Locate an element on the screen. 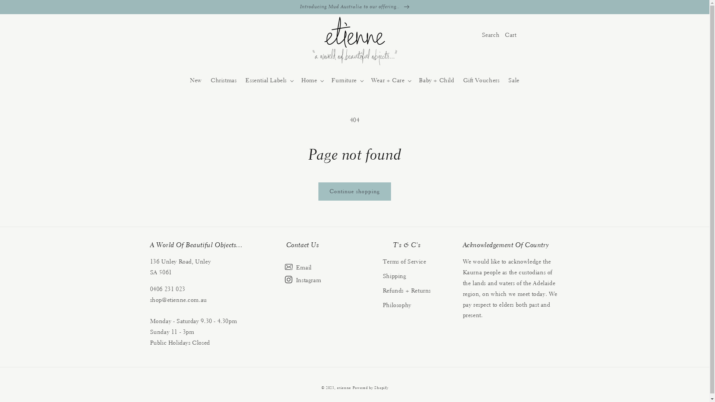 This screenshot has height=402, width=715. Sale is located at coordinates (514, 80).